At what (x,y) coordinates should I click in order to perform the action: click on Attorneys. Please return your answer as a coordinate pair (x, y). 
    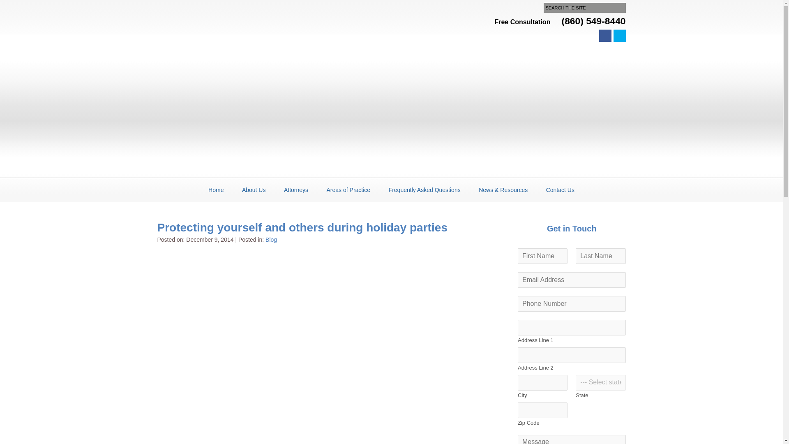
    Looking at the image, I should click on (296, 187).